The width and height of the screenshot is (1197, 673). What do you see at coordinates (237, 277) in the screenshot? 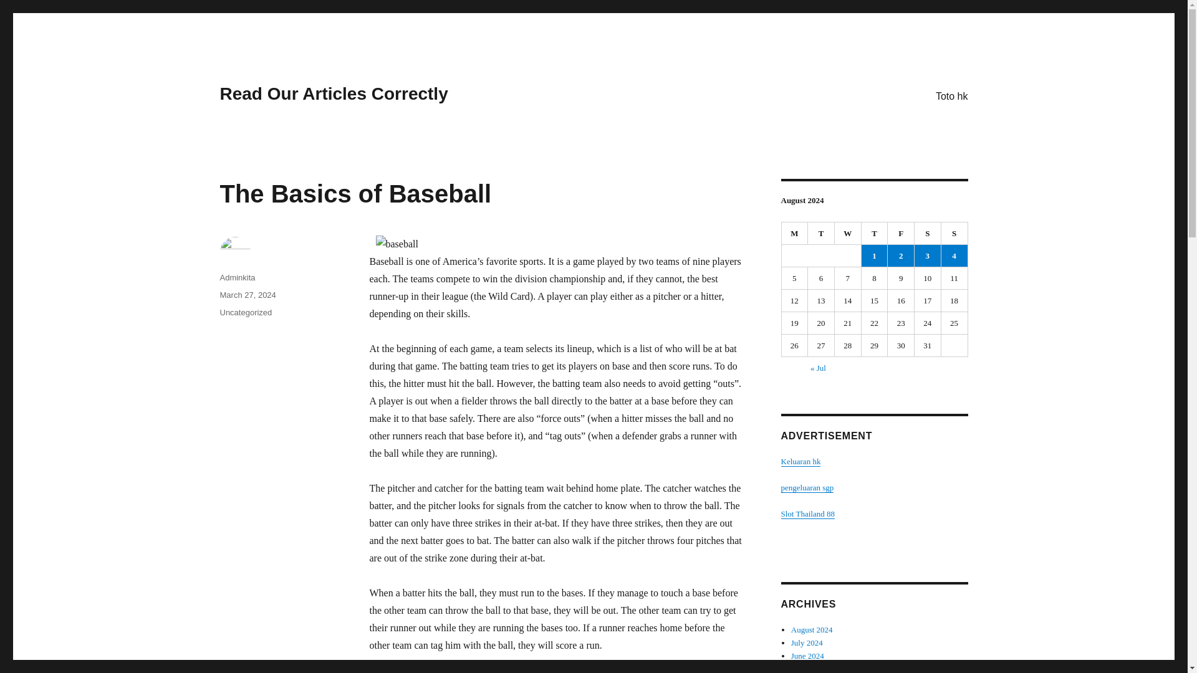
I see `Adminkita` at bounding box center [237, 277].